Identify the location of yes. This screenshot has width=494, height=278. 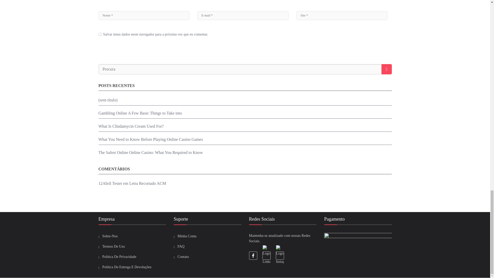
(100, 34).